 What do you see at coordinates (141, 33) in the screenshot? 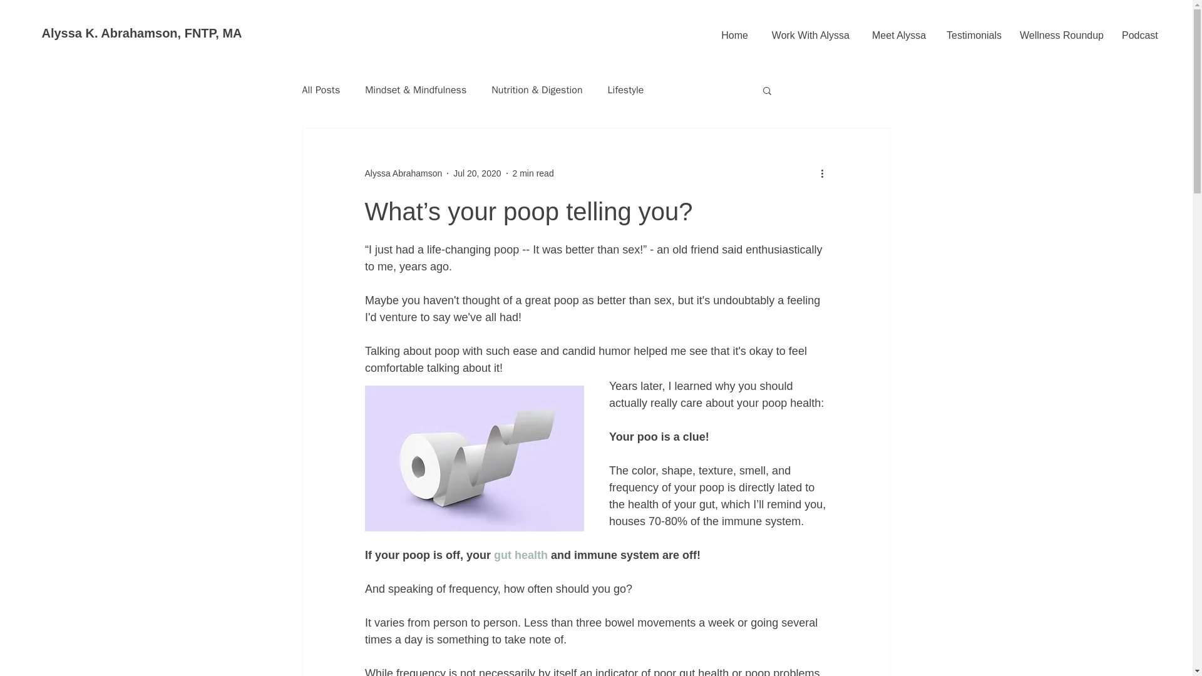
I see `Alyssa K. Abrahamson, FNTP, MA` at bounding box center [141, 33].